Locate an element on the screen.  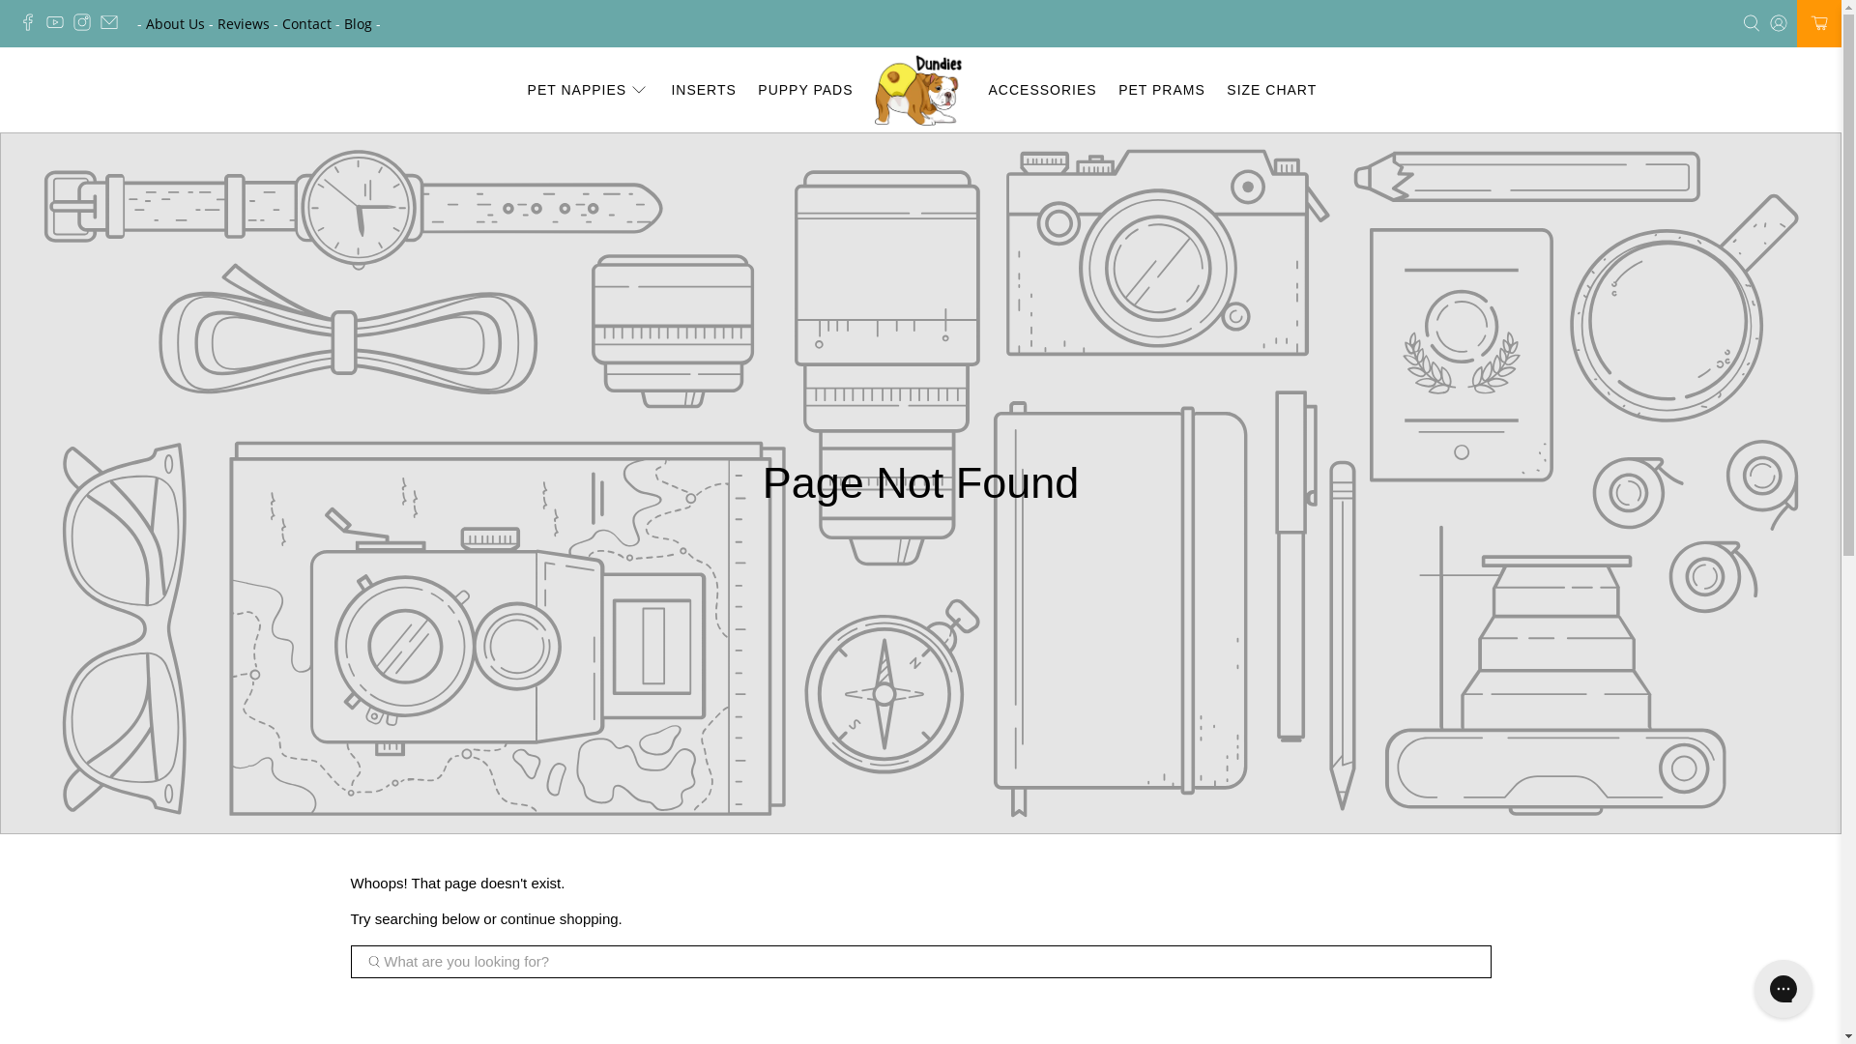
PUPPY PADS is located at coordinates (806, 91).